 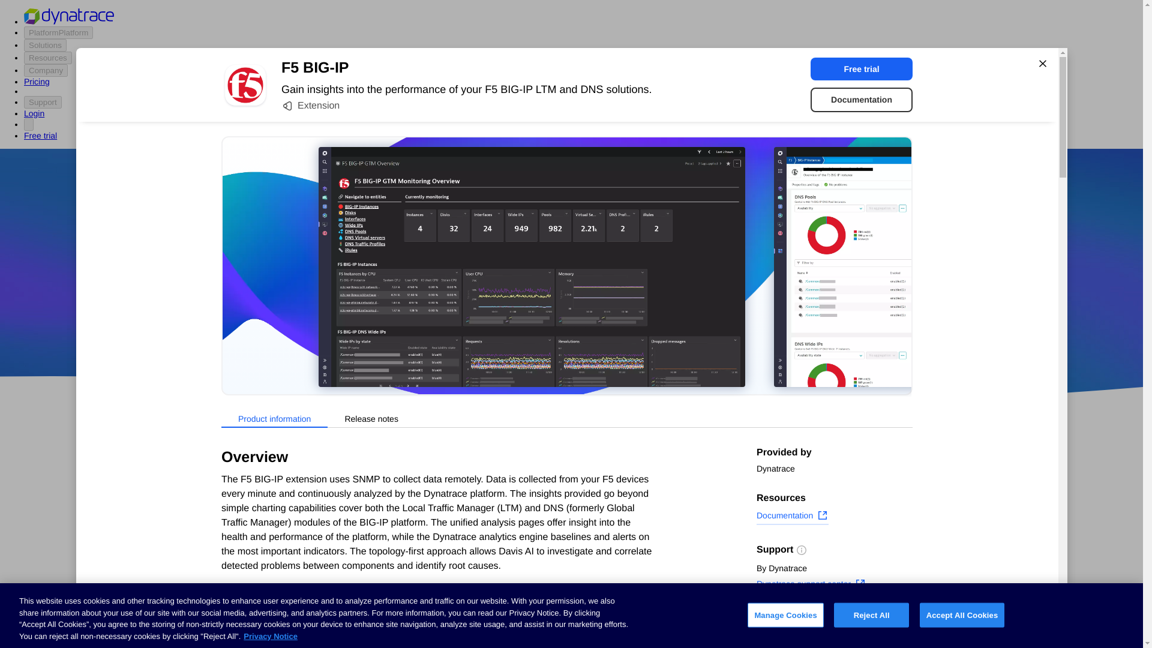 What do you see at coordinates (715, 331) in the screenshot?
I see `Open source` at bounding box center [715, 331].